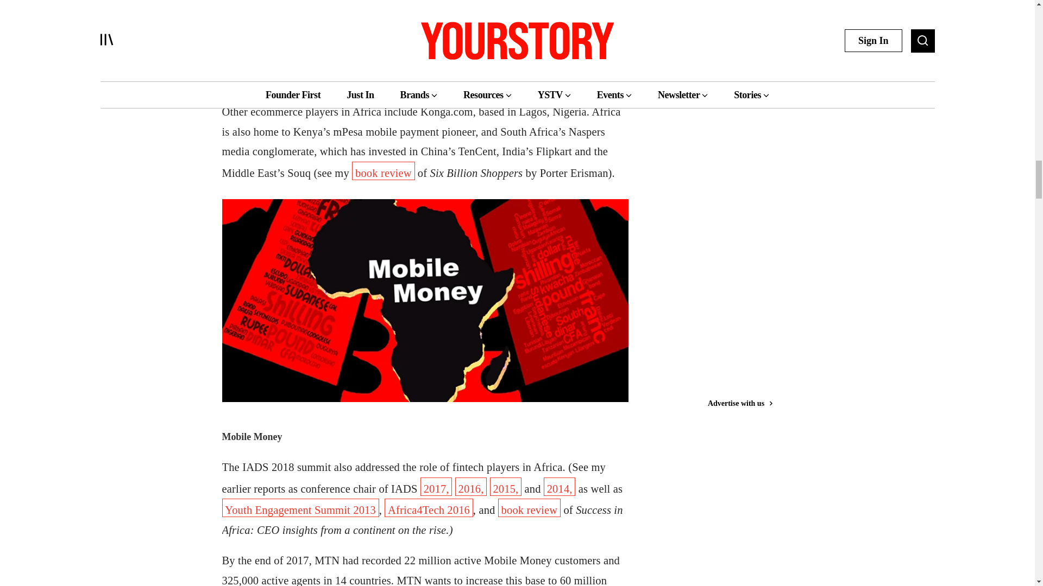 The height and width of the screenshot is (586, 1043). What do you see at coordinates (436, 486) in the screenshot?
I see `2017,` at bounding box center [436, 486].